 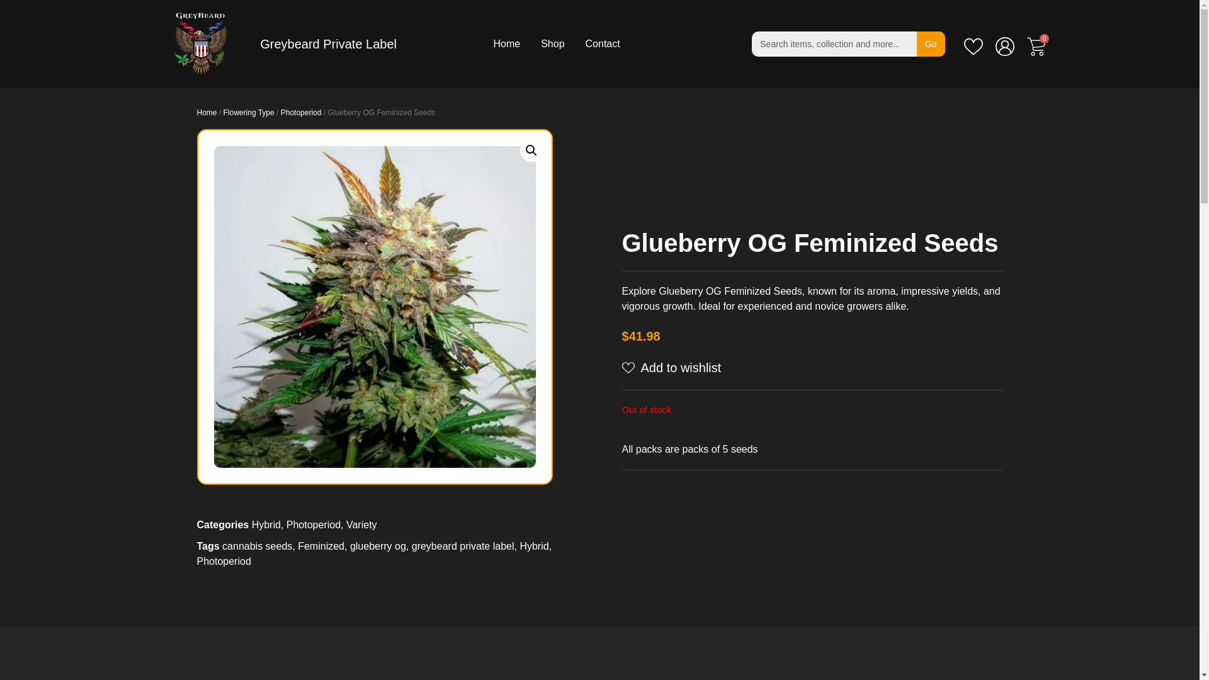 I want to click on 0, so click(x=1036, y=47).